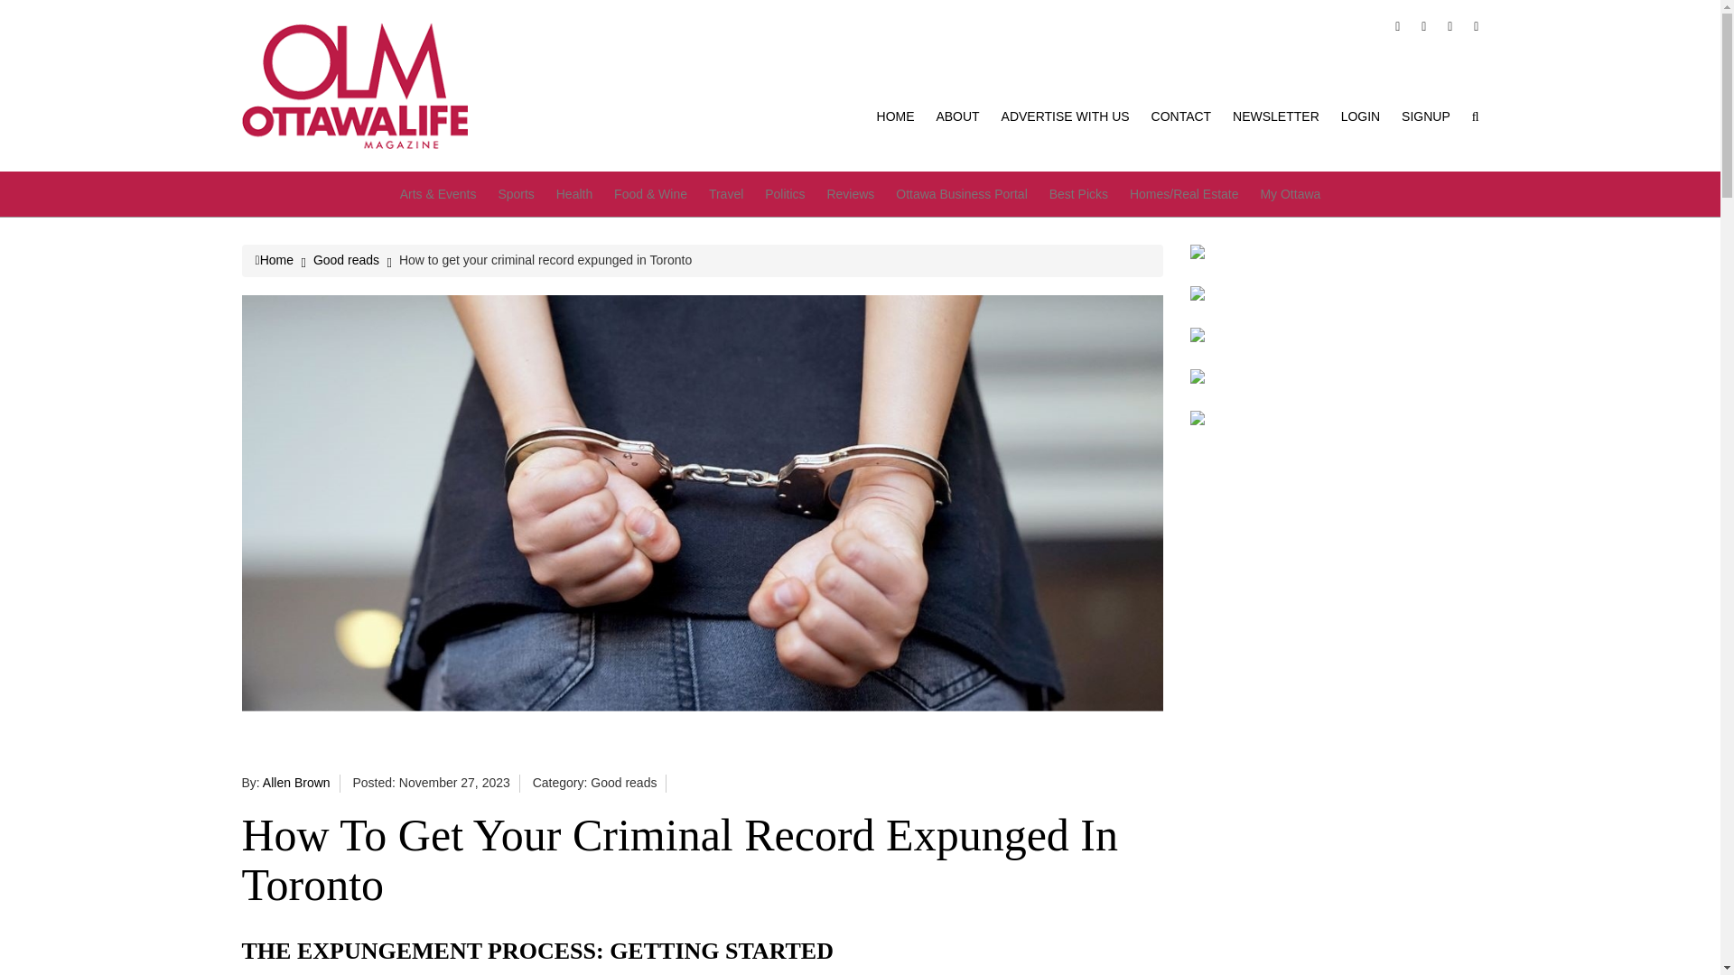 The width and height of the screenshot is (1734, 975). Describe the element at coordinates (850, 193) in the screenshot. I see `Reviews` at that location.